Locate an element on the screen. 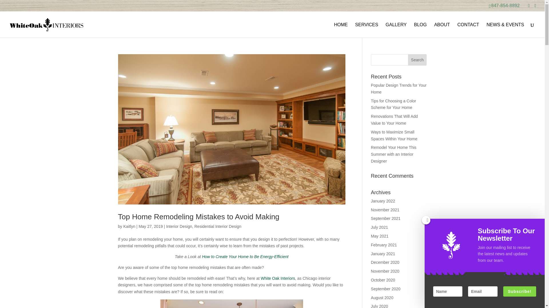 The height and width of the screenshot is (308, 549). Search is located at coordinates (417, 60).